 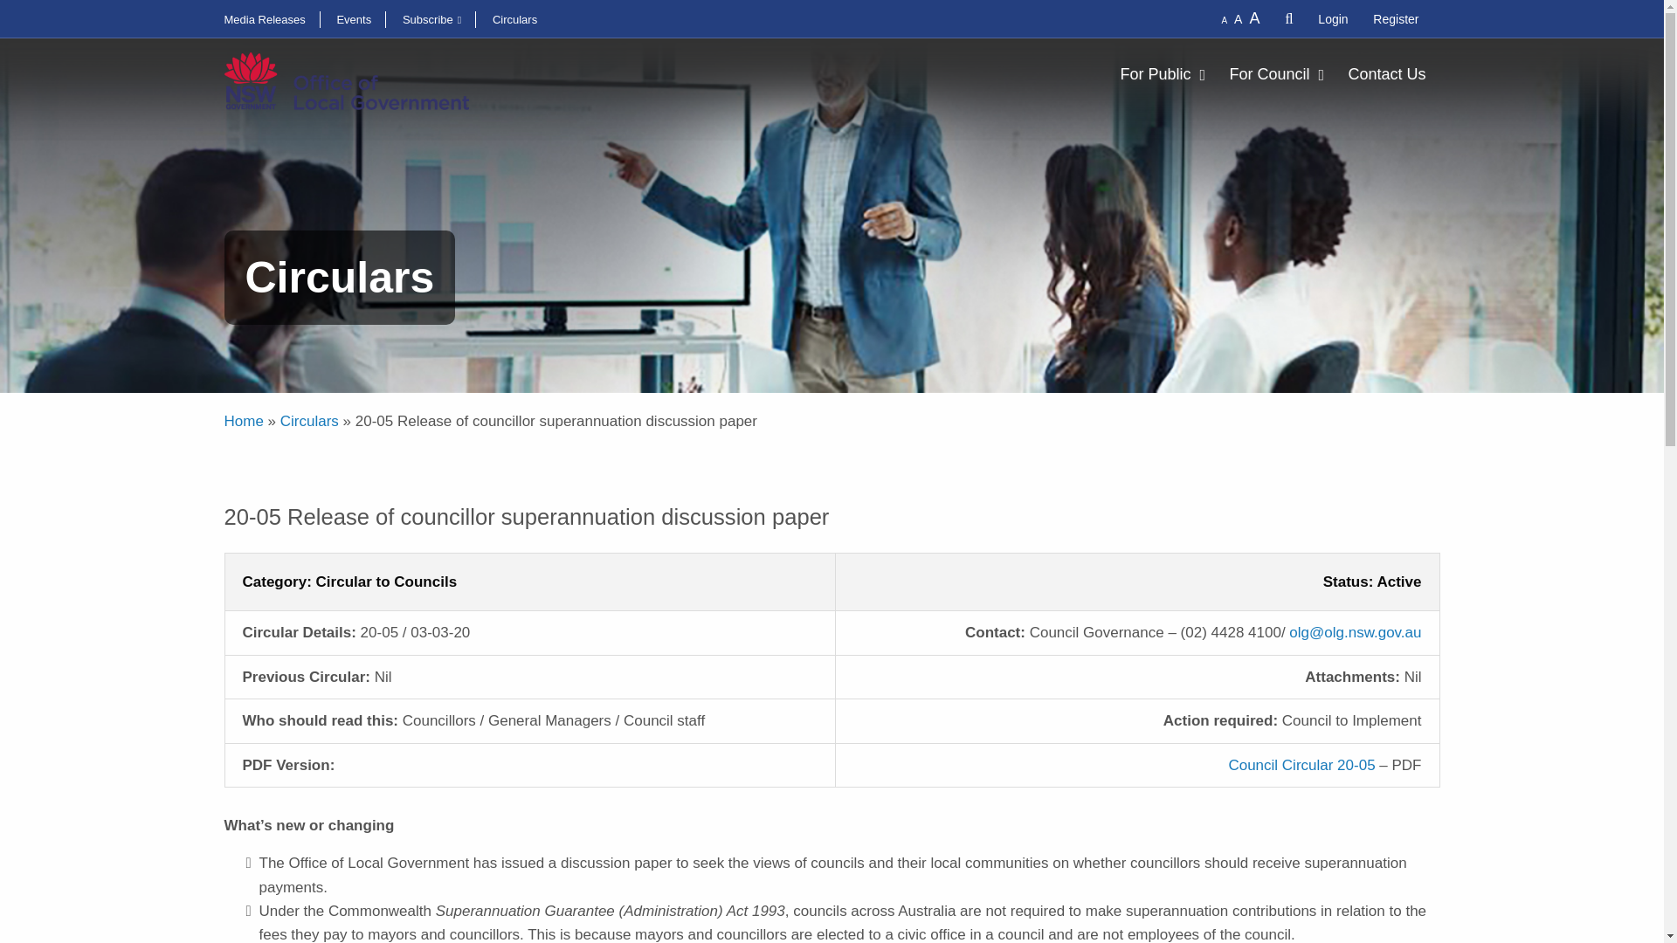 What do you see at coordinates (243, 421) in the screenshot?
I see `Home` at bounding box center [243, 421].